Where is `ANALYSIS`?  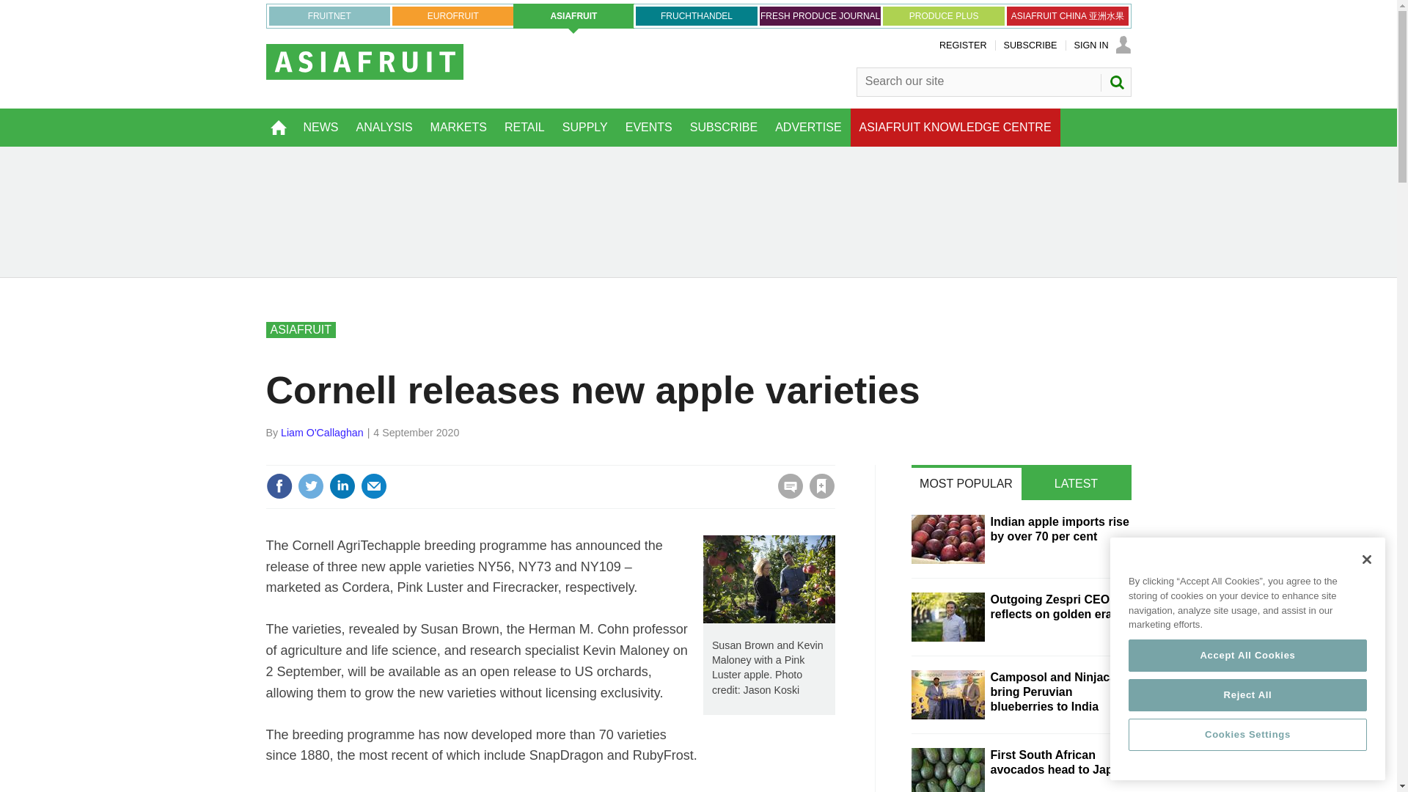
ANALYSIS is located at coordinates (384, 127).